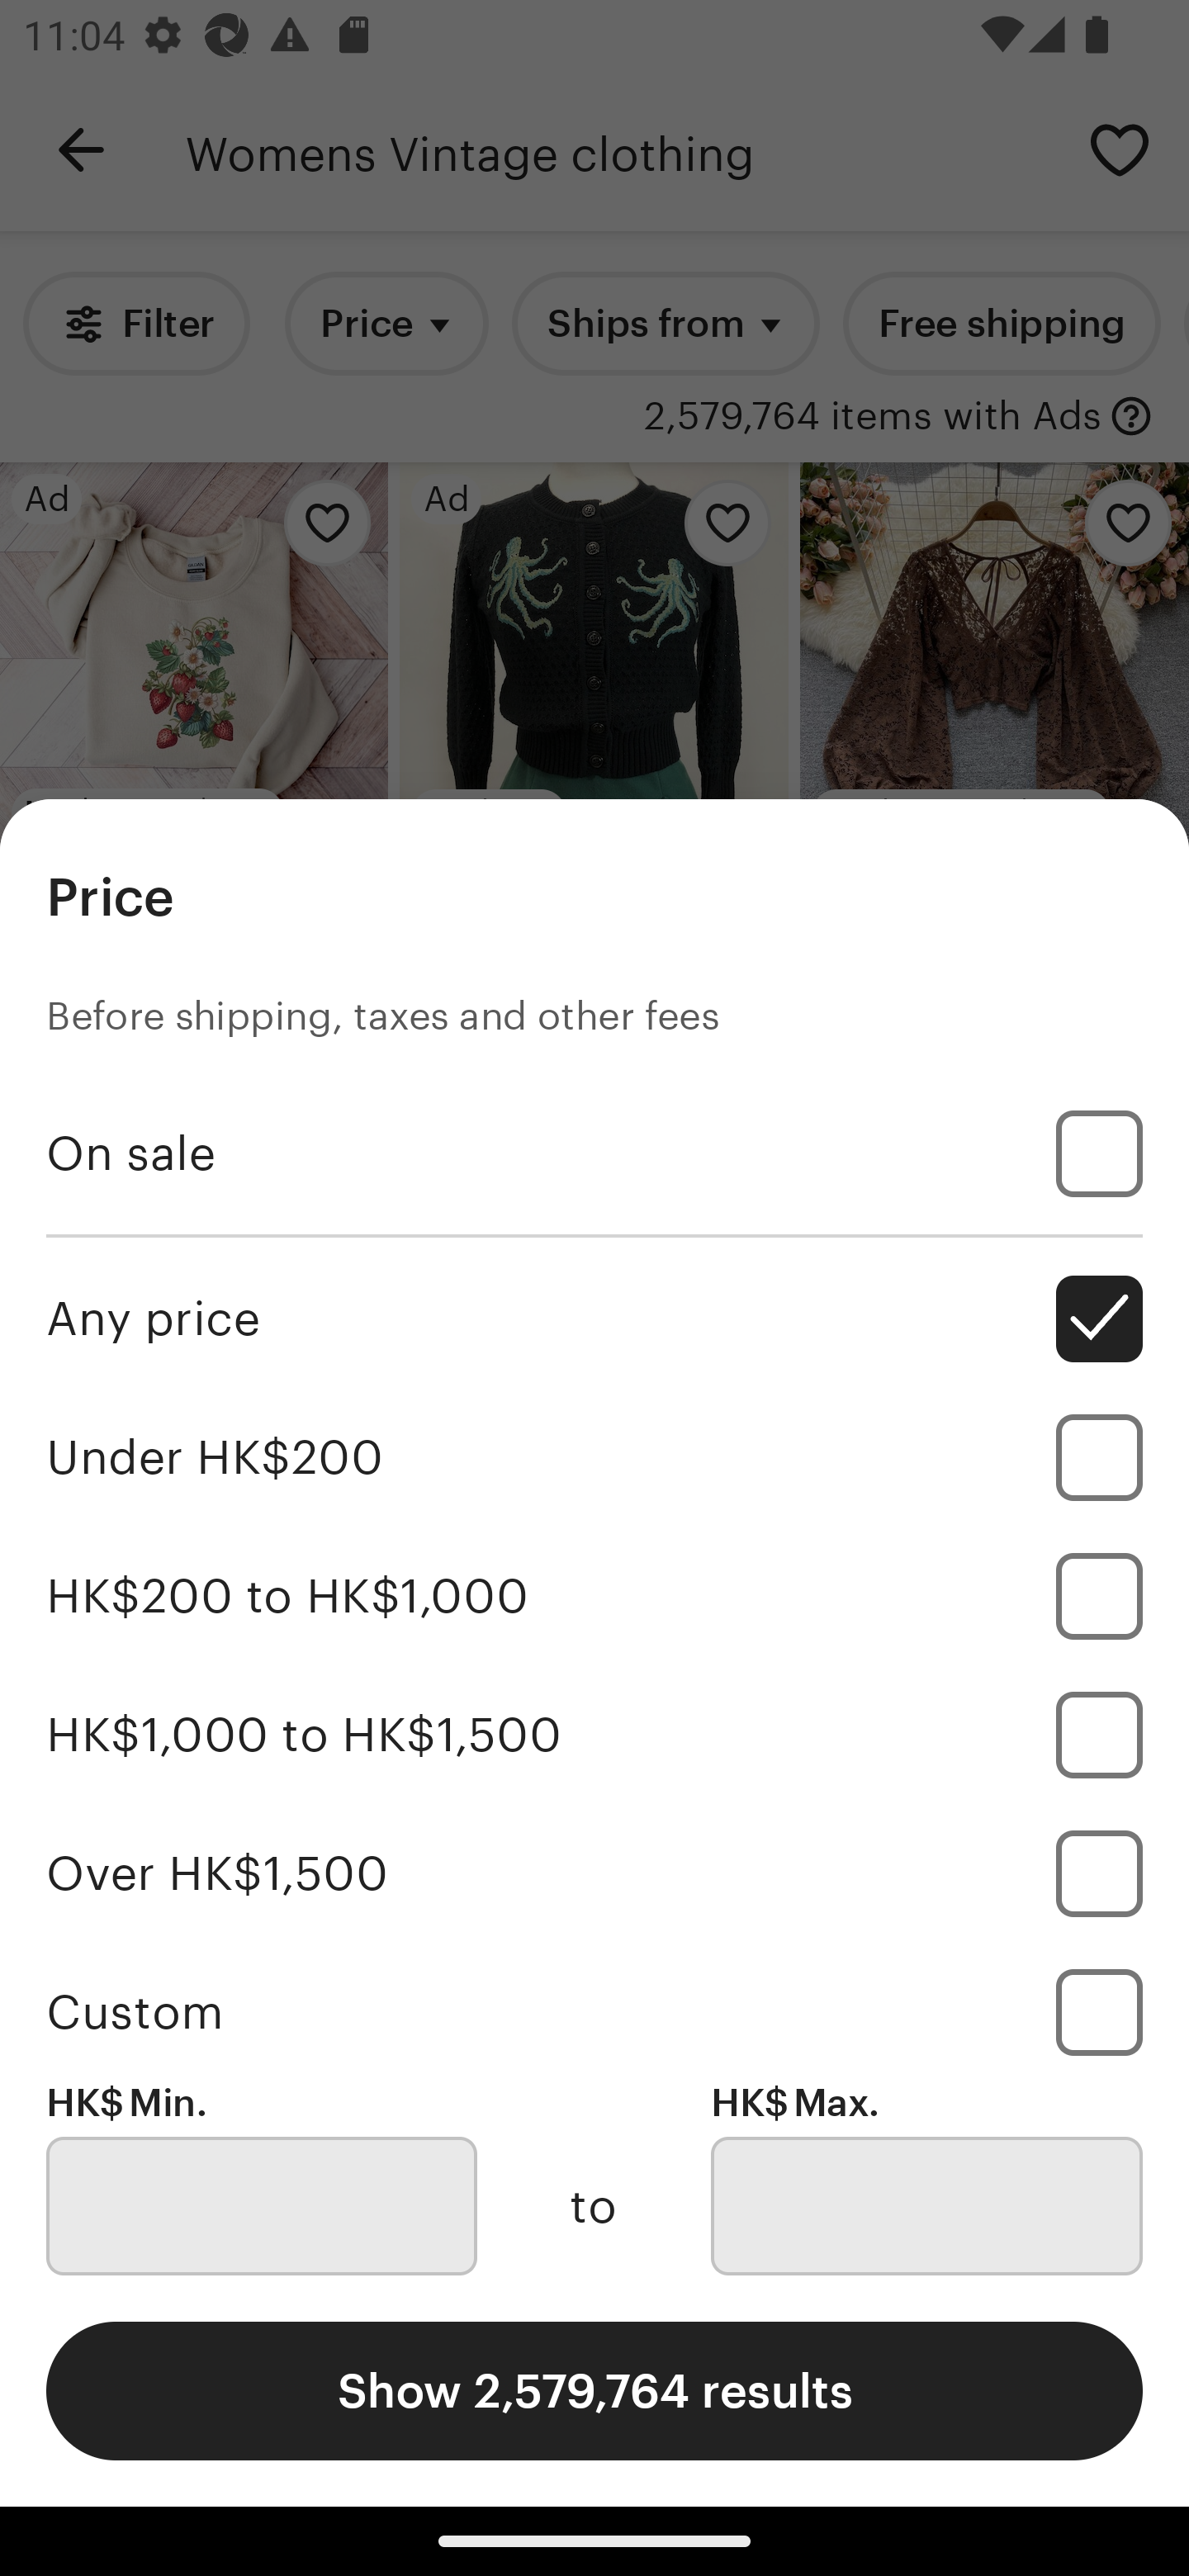 The height and width of the screenshot is (2576, 1189). Describe the element at coordinates (594, 2011) in the screenshot. I see `Custom` at that location.